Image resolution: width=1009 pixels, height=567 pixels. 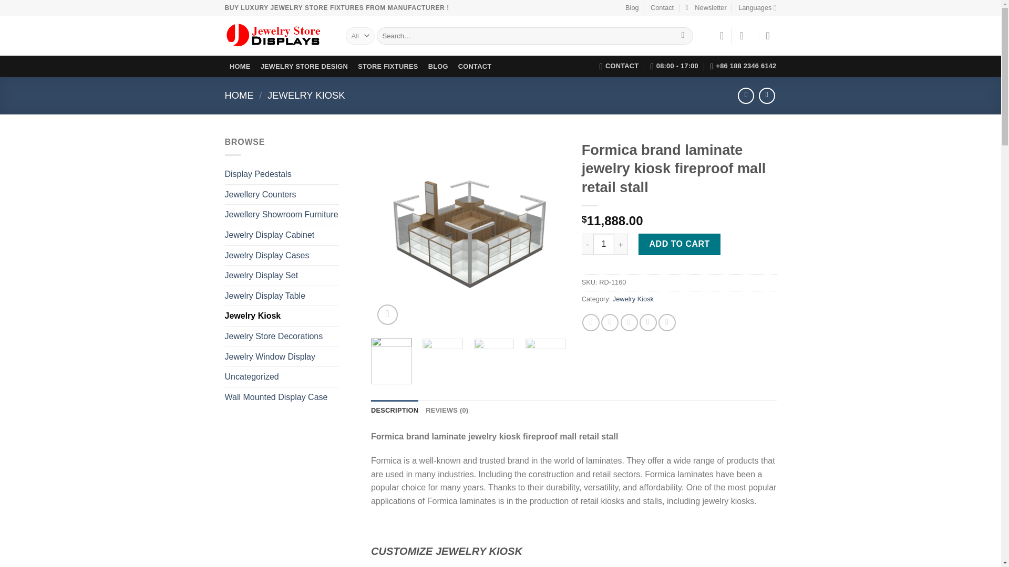 What do you see at coordinates (306, 95) in the screenshot?
I see `JEWELRY KIOSK` at bounding box center [306, 95].